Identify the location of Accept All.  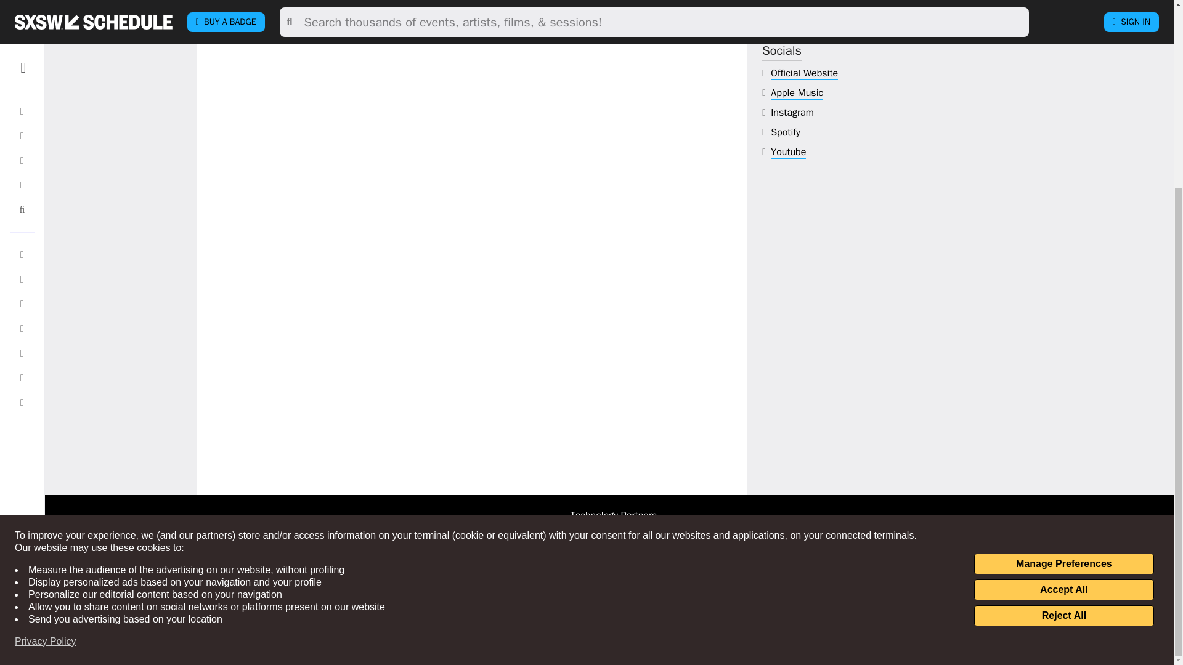
(1063, 336).